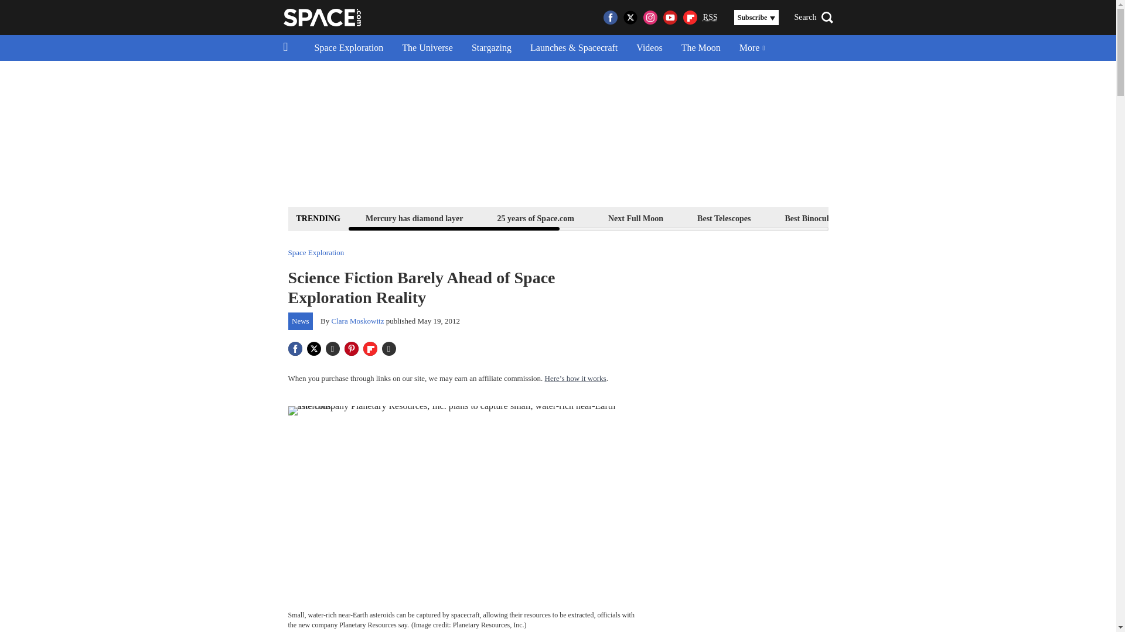  I want to click on Best Telescopes, so click(724, 218).